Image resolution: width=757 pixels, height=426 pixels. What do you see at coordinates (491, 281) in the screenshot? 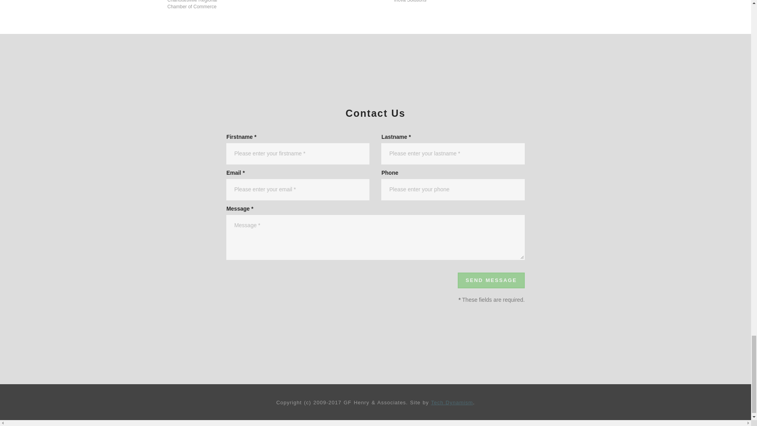
I see `SEND MESSAGE` at bounding box center [491, 281].